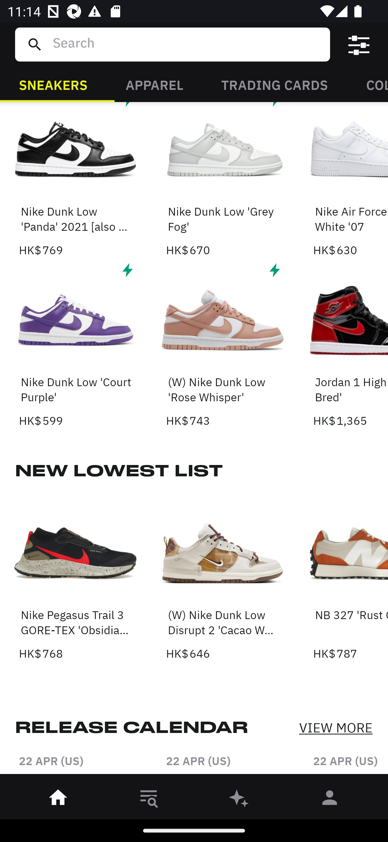 The width and height of the screenshot is (388, 842). Describe the element at coordinates (275, 84) in the screenshot. I see `TRADING CARDS` at that location.